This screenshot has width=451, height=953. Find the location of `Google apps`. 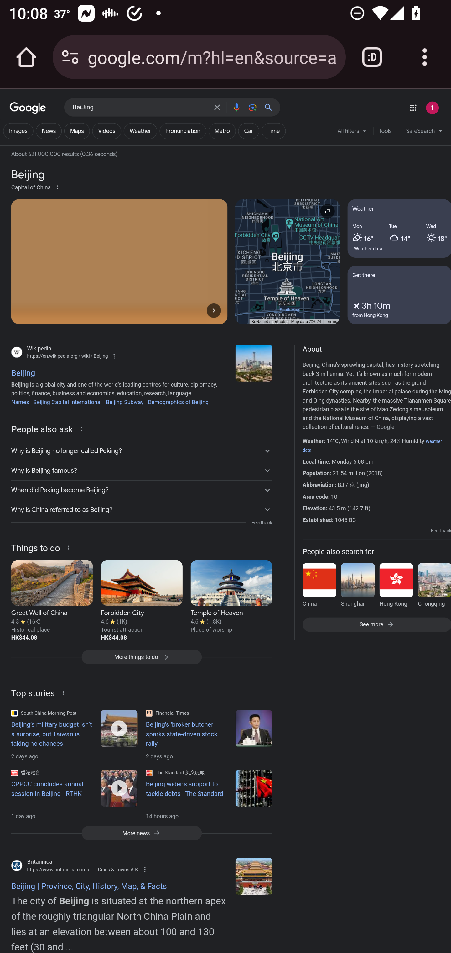

Google apps is located at coordinates (413, 108).